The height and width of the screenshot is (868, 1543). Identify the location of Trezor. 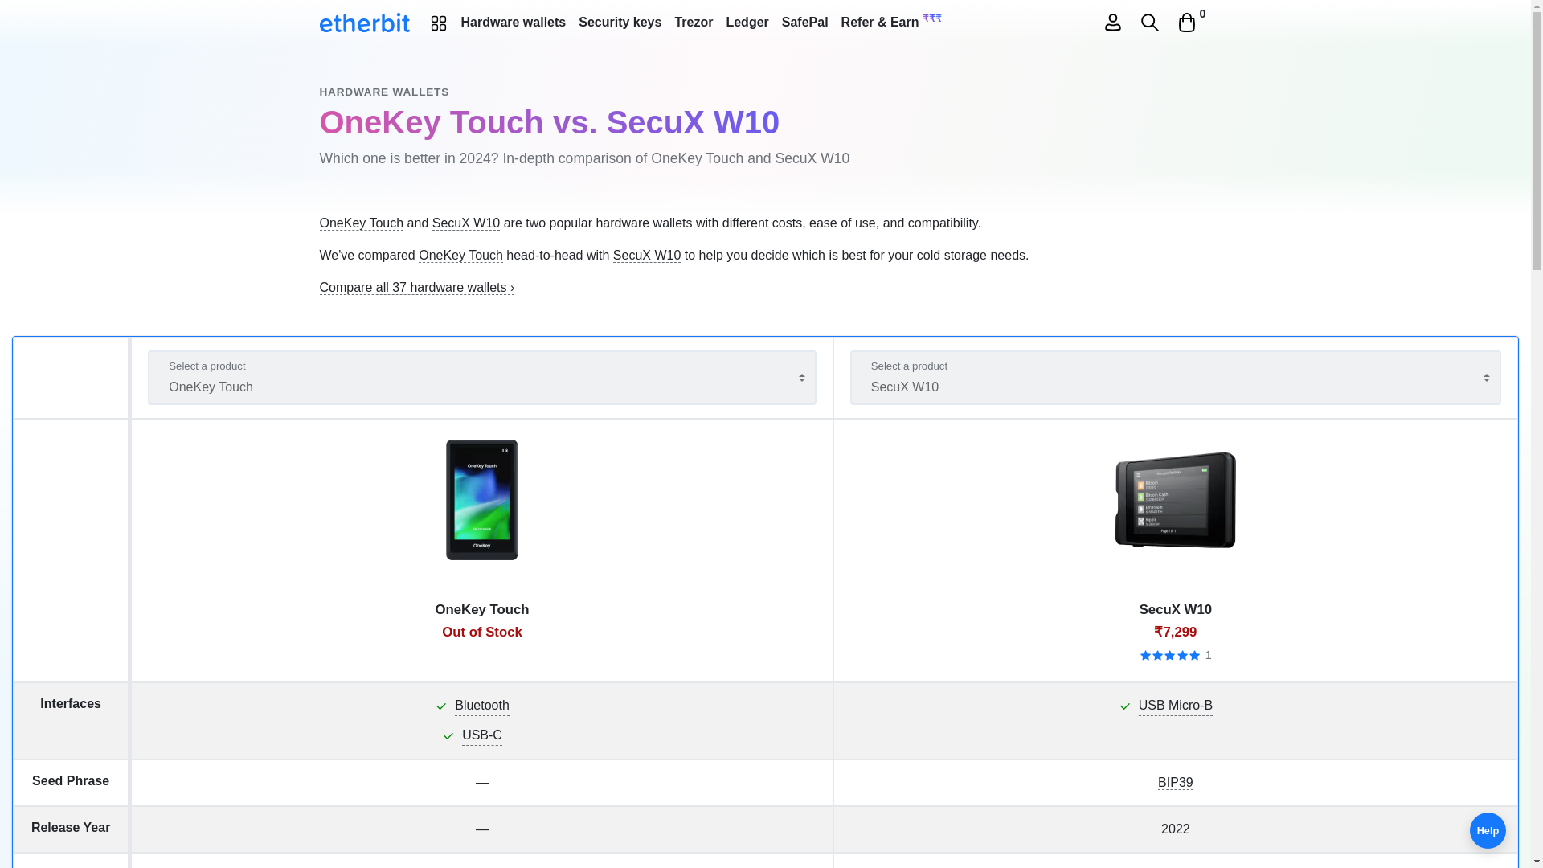
(693, 22).